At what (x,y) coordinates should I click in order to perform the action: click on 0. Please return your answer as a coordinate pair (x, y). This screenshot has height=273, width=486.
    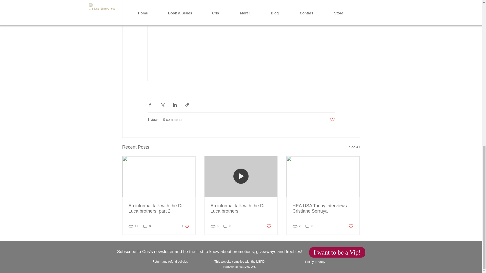
    Looking at the image, I should click on (227, 226).